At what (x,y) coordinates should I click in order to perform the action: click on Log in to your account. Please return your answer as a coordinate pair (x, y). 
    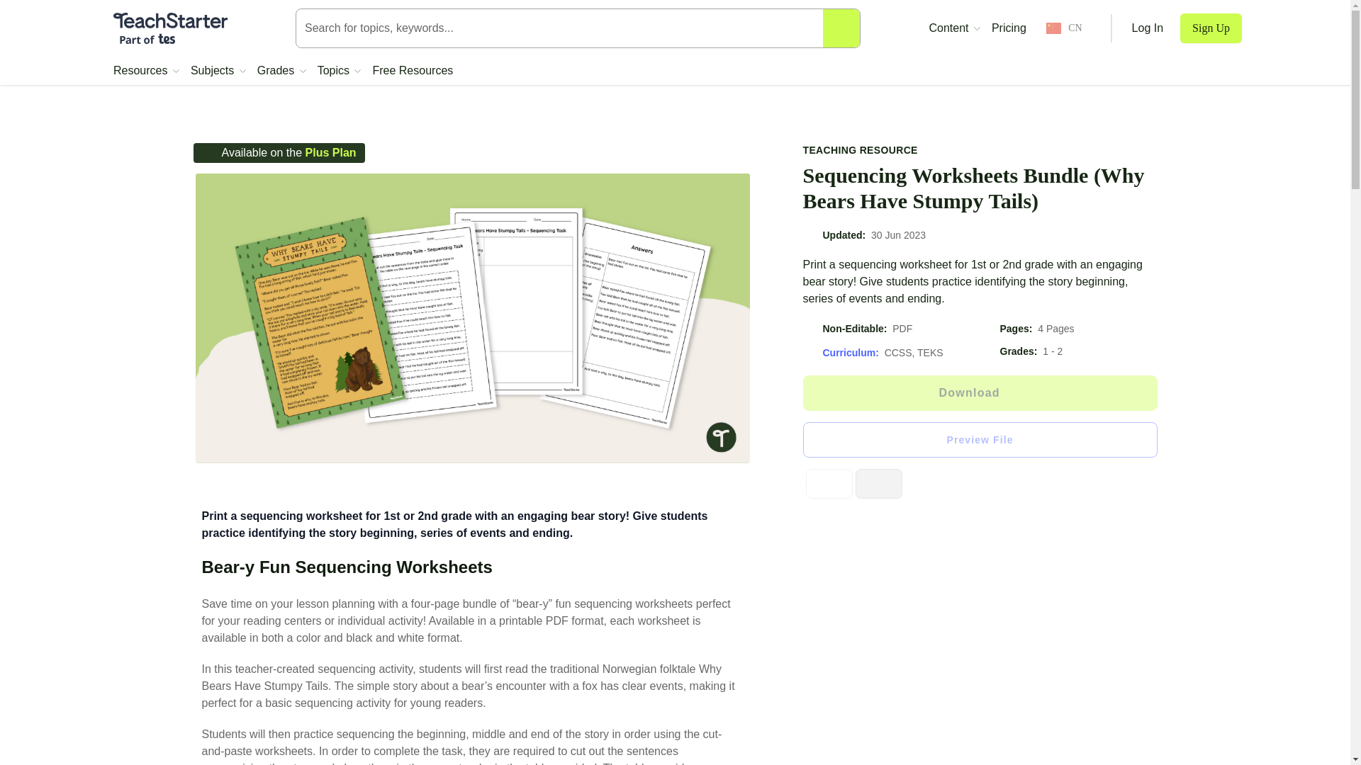
    Looking at the image, I should click on (1148, 28).